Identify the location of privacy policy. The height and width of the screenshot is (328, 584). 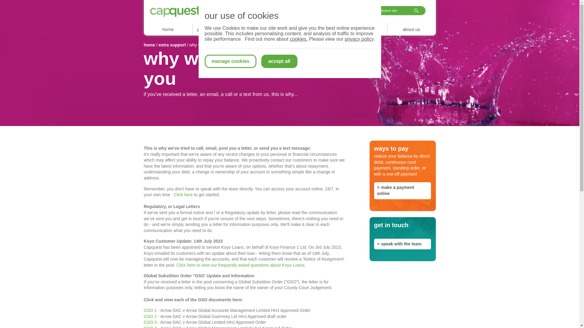
(359, 39).